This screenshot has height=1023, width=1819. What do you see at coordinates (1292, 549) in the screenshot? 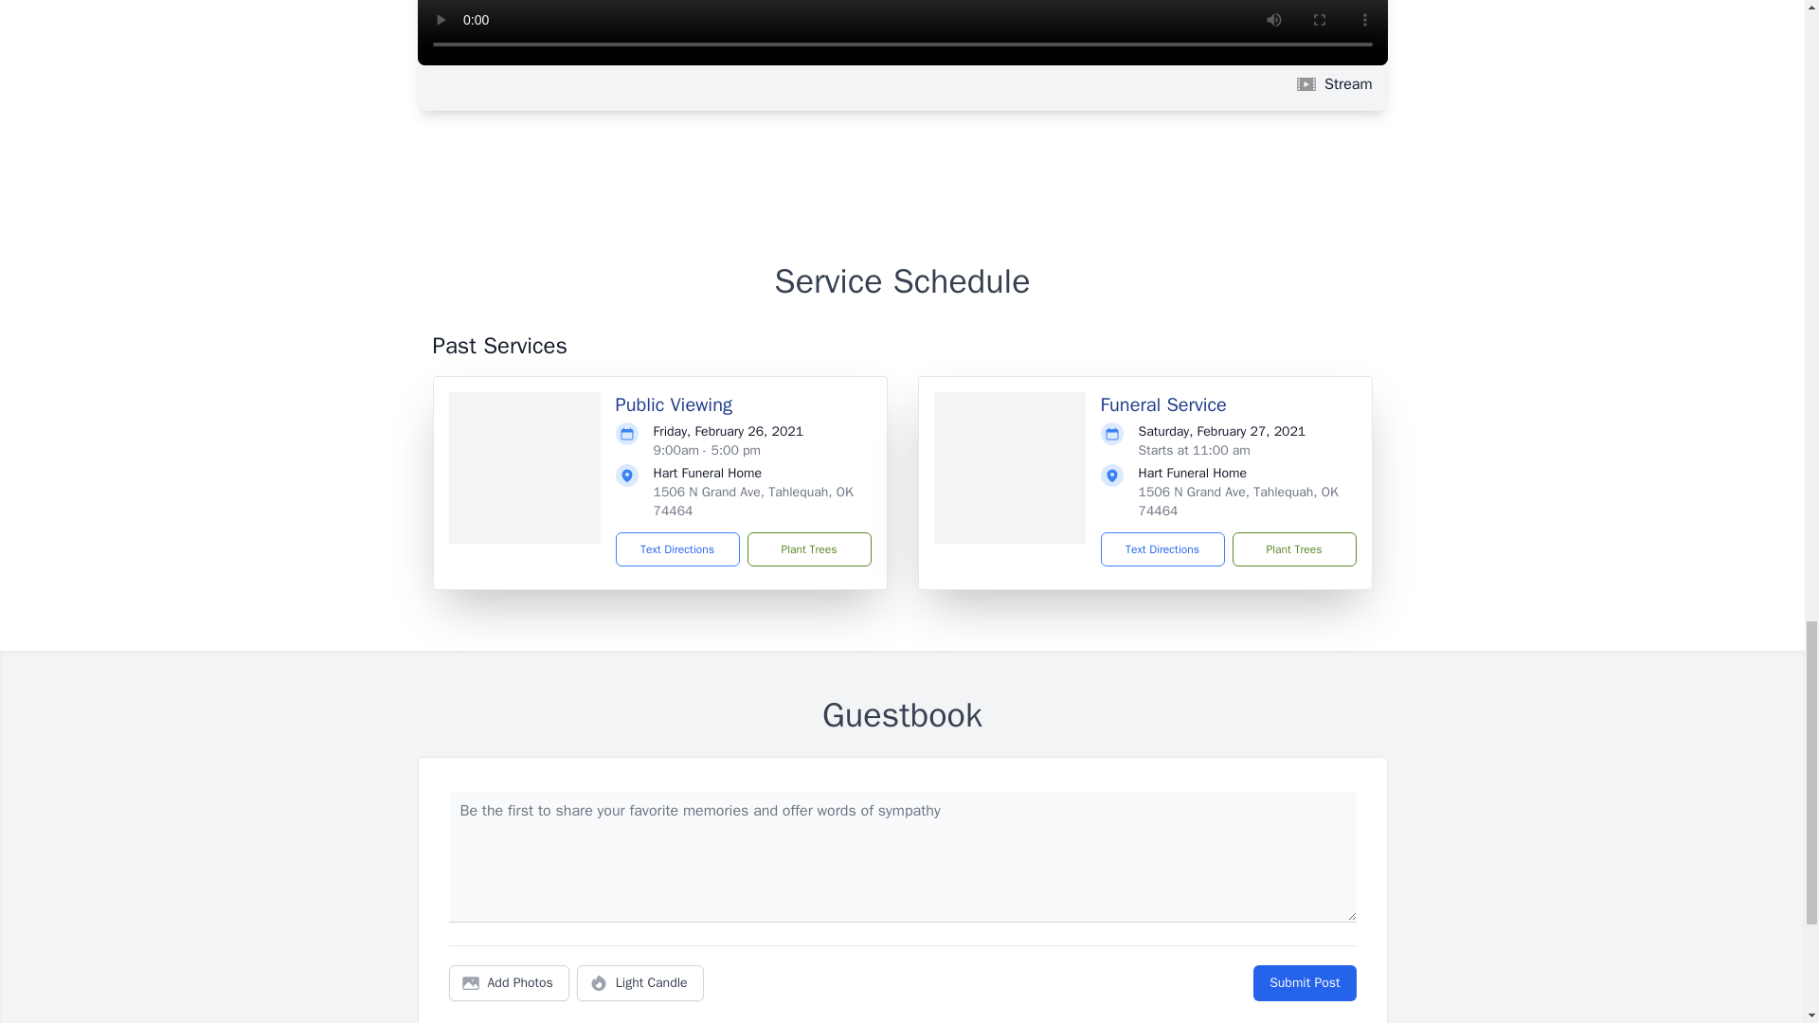
I see `Plant Trees` at bounding box center [1292, 549].